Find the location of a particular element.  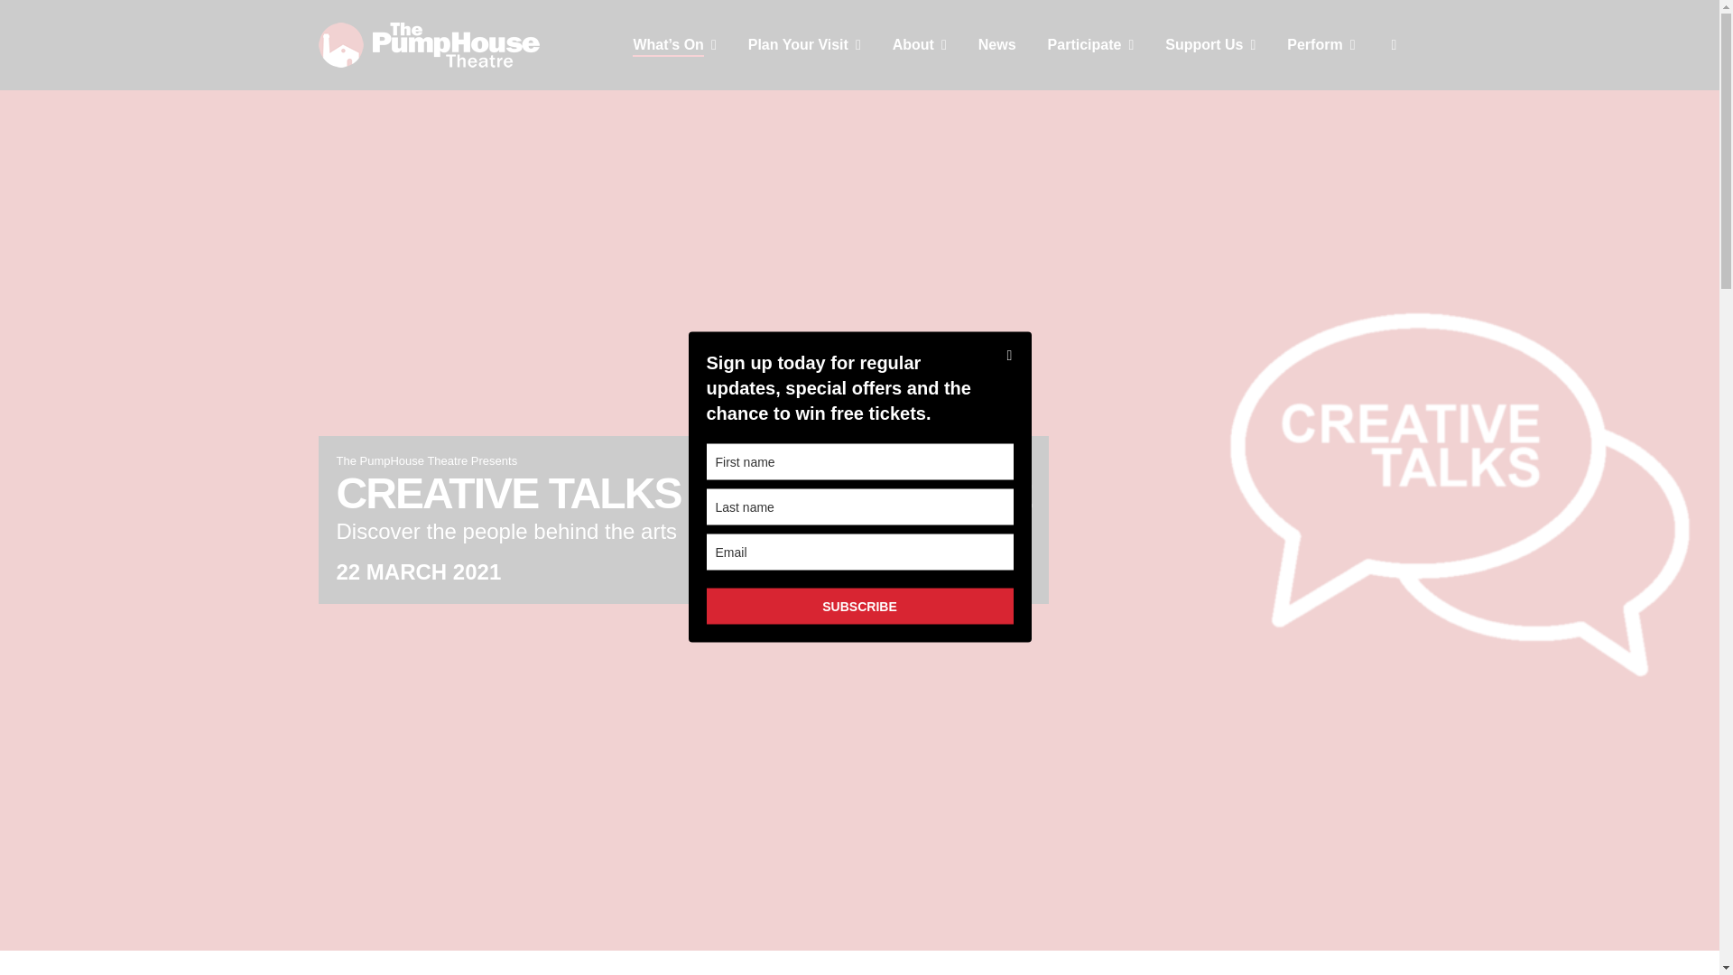

About is located at coordinates (919, 45).